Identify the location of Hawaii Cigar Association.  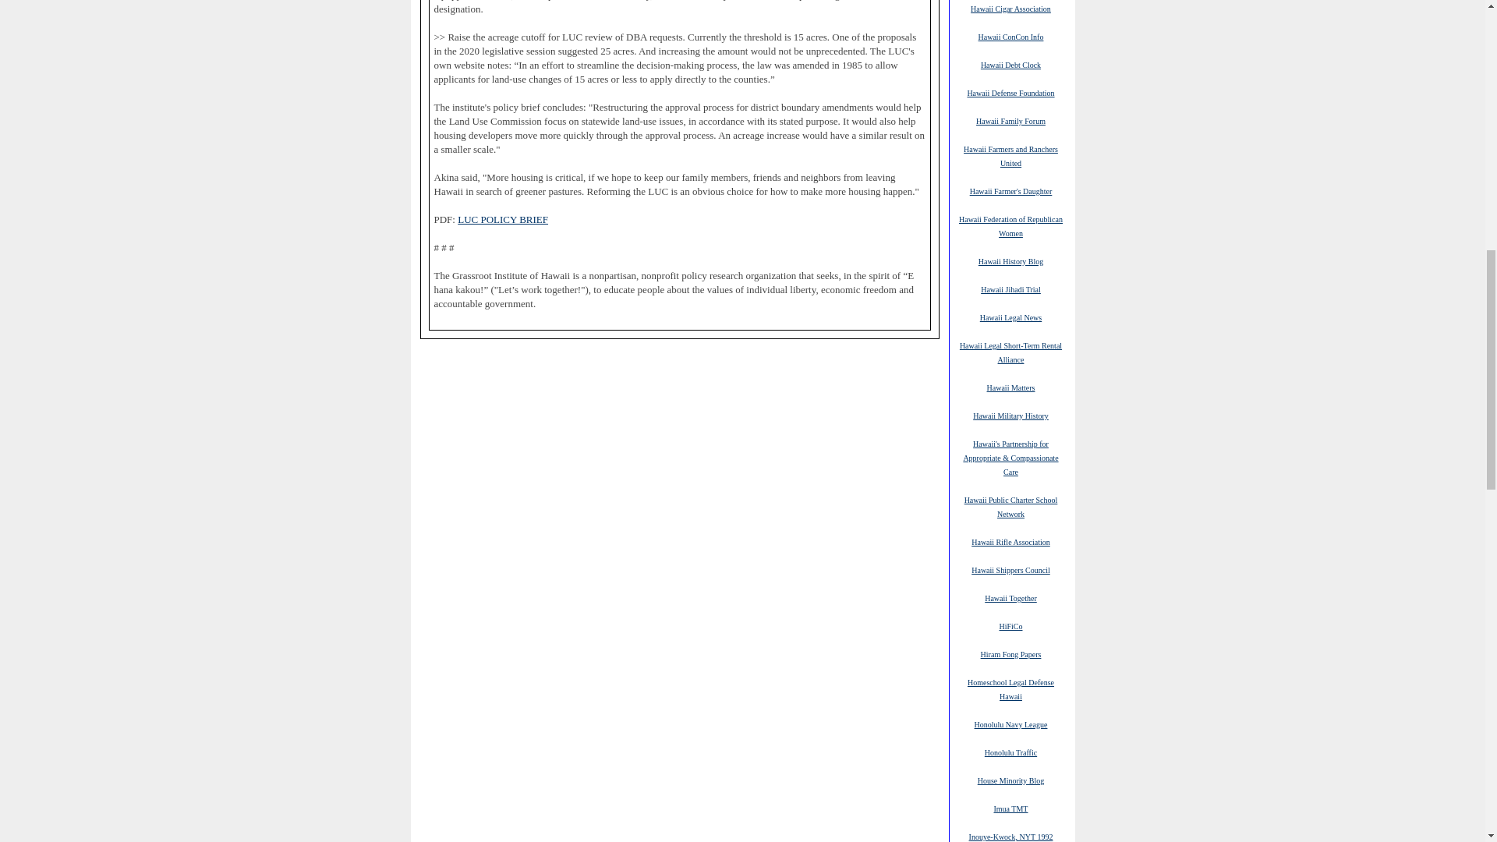
(1010, 9).